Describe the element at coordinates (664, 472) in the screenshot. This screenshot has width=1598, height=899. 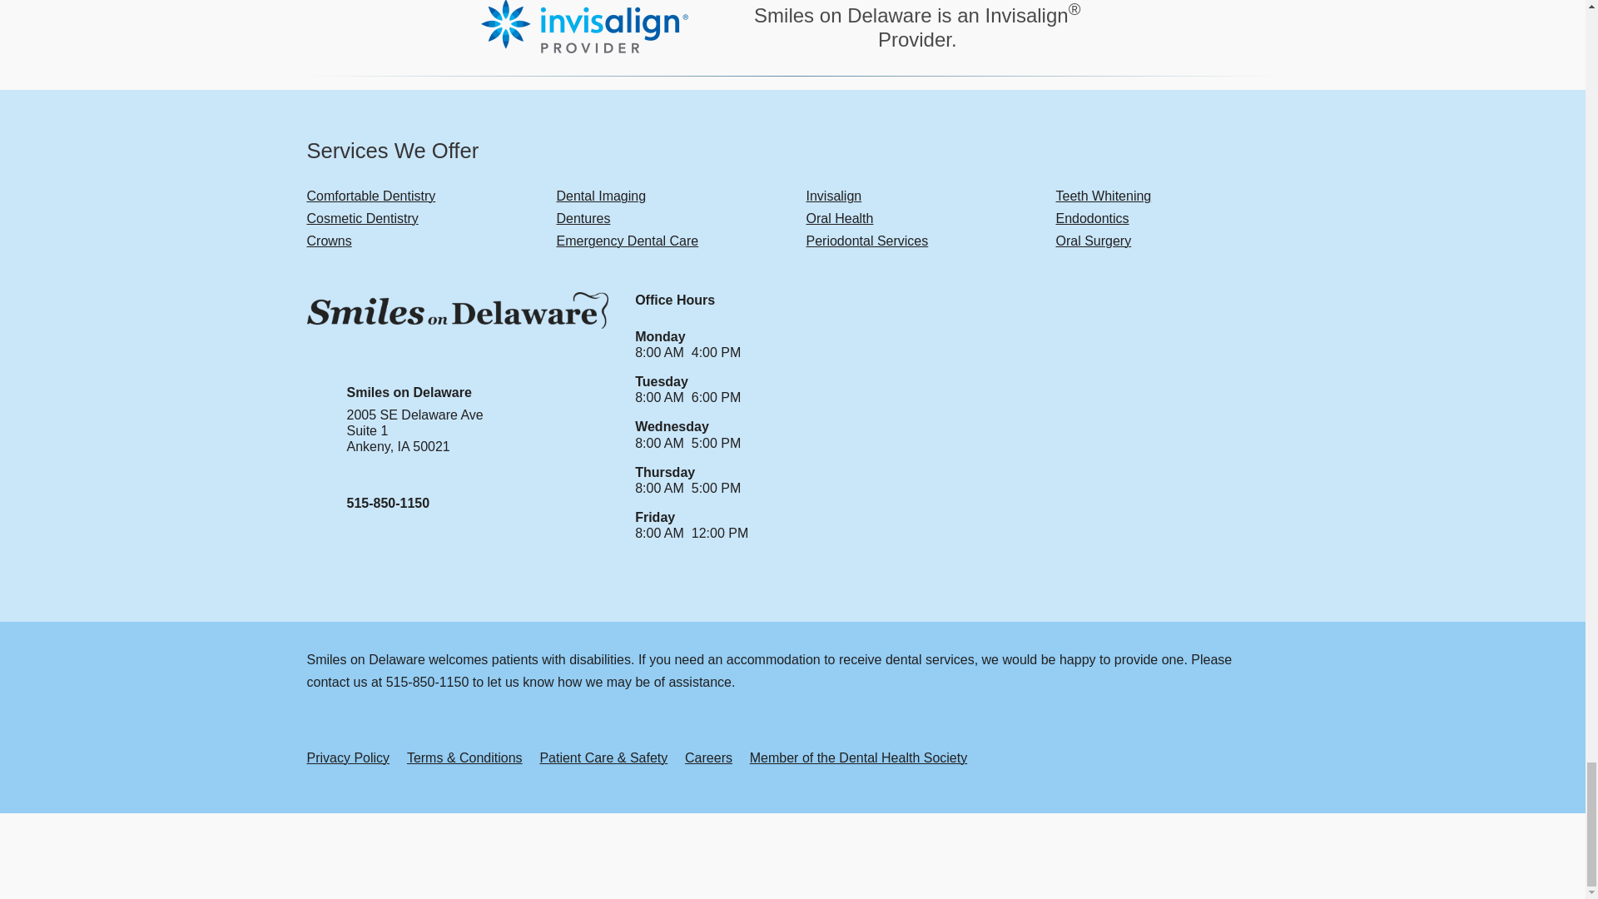
I see `Thursday` at that location.